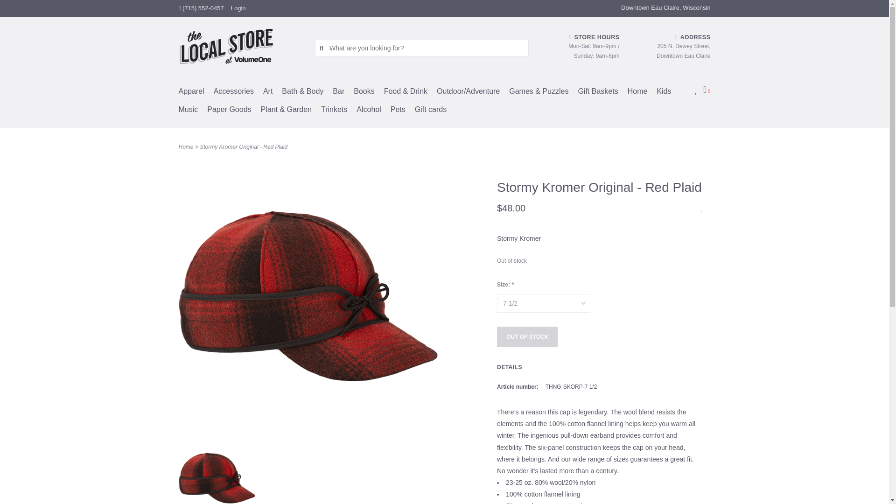 This screenshot has width=896, height=504. What do you see at coordinates (238, 7) in the screenshot?
I see `My account` at bounding box center [238, 7].